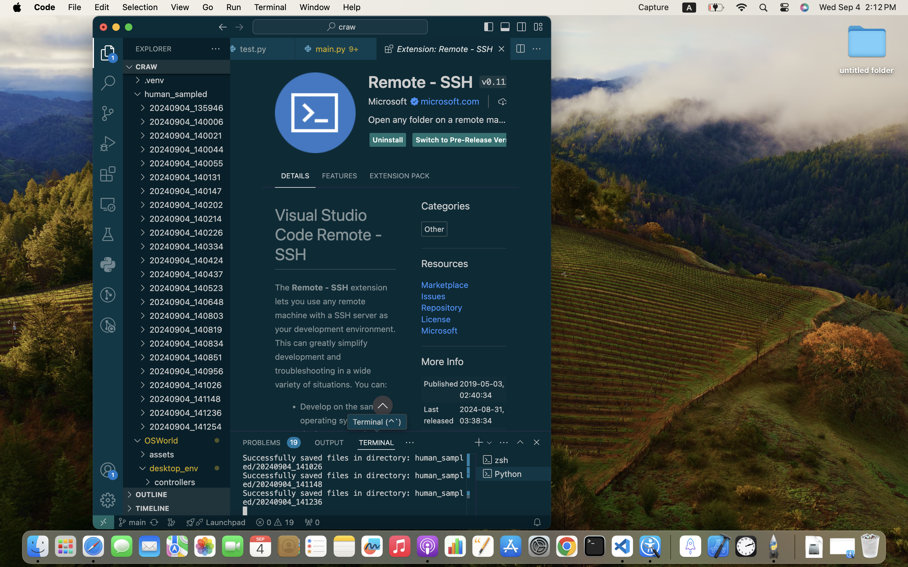 This screenshot has width=908, height=567. Describe the element at coordinates (177, 67) in the screenshot. I see `CRAW ` at that location.